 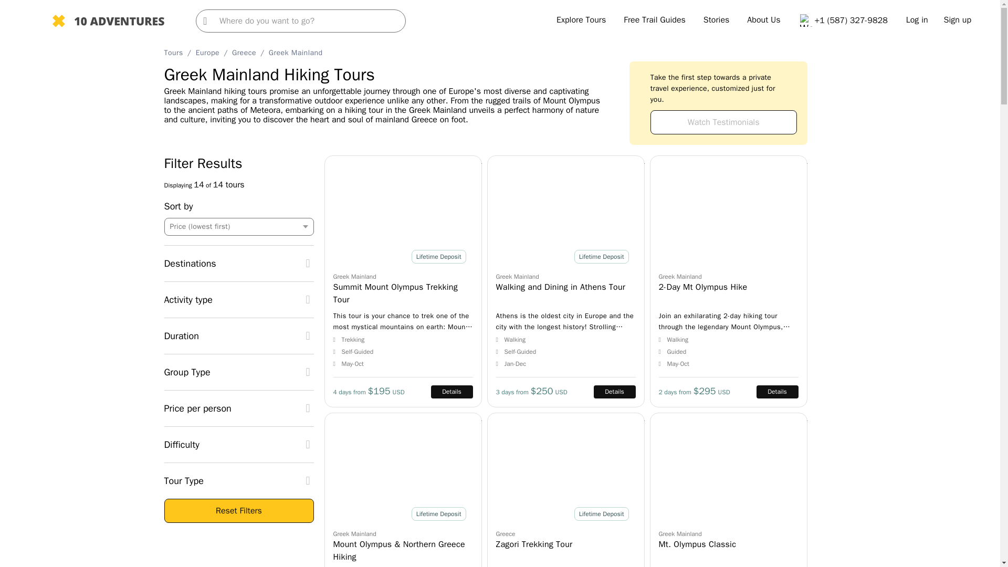 I want to click on Greek Mainland, so click(x=296, y=52).